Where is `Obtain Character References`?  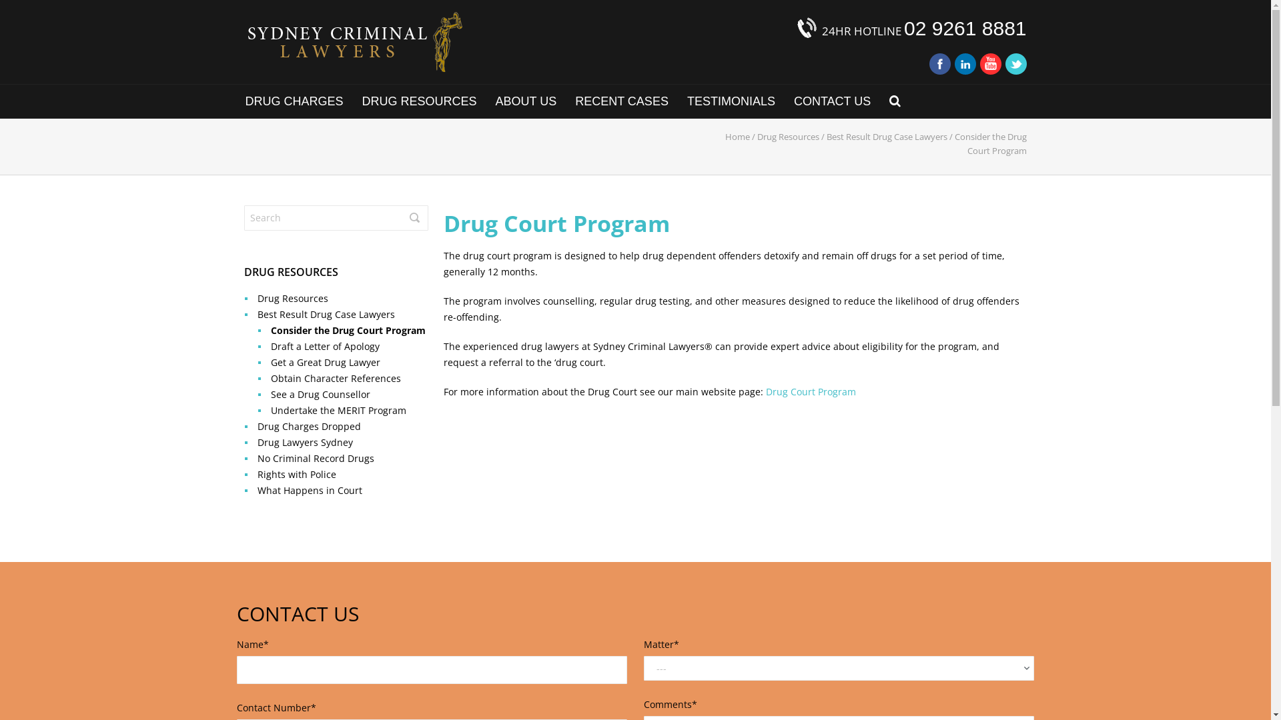 Obtain Character References is located at coordinates (336, 379).